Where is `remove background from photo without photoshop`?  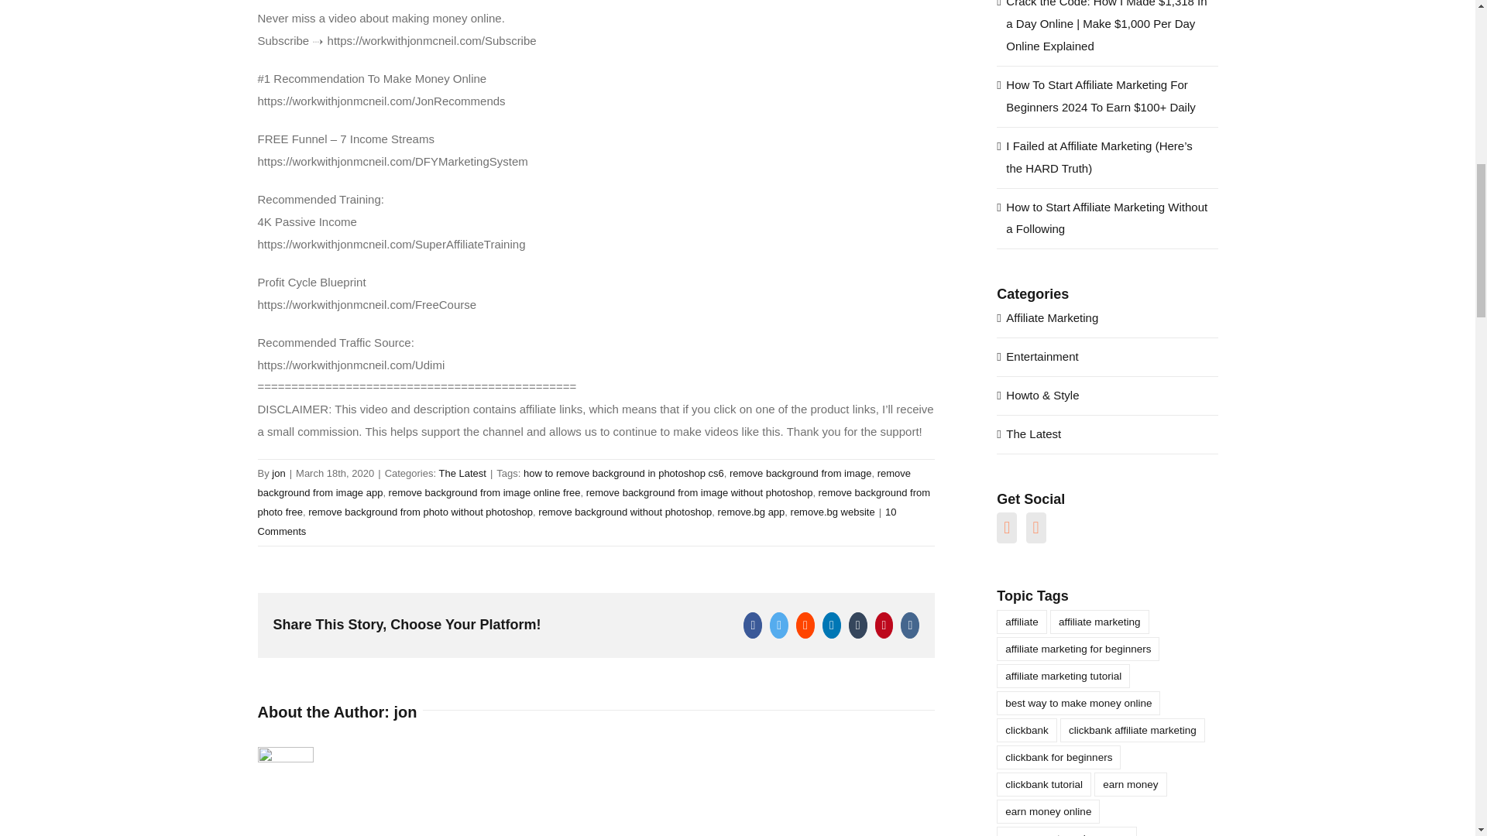
remove background from photo without photoshop is located at coordinates (420, 512).